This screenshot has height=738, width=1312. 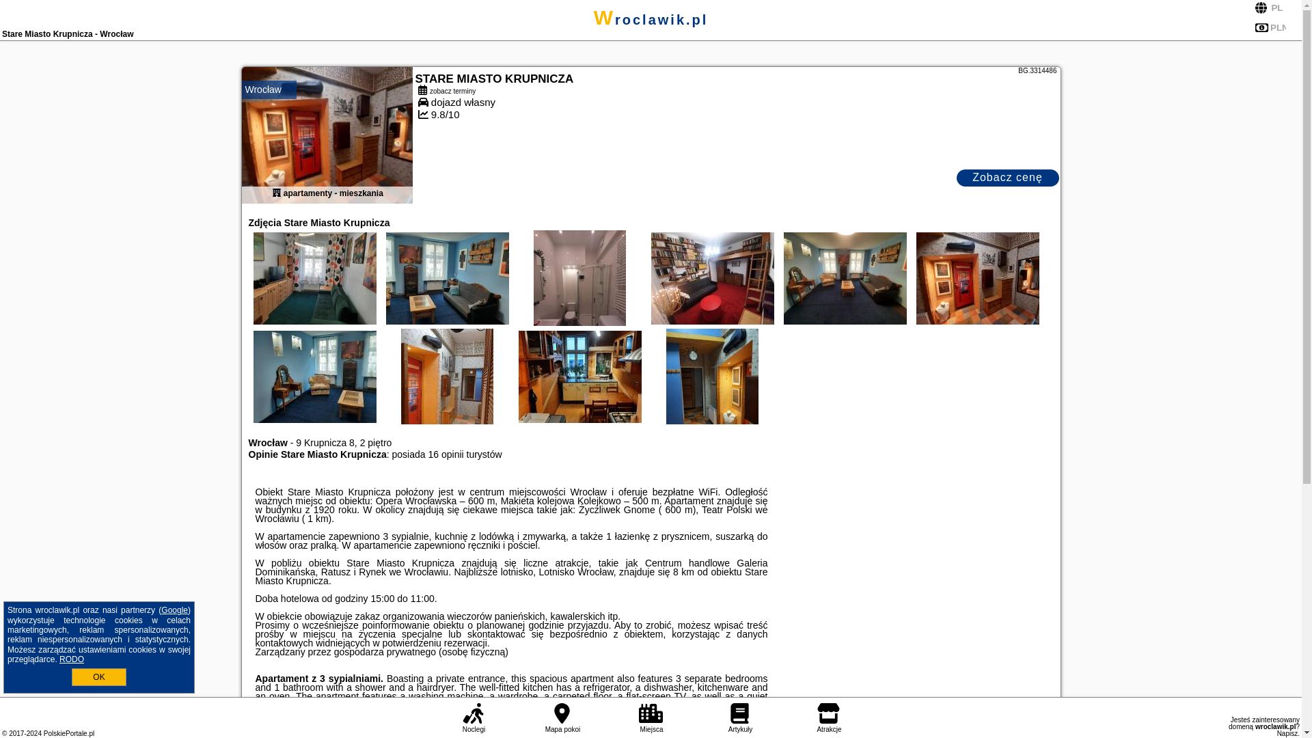 What do you see at coordinates (448, 277) in the screenshot?
I see `Urlop Wczasy Stare Miasto Krupnicza Polska` at bounding box center [448, 277].